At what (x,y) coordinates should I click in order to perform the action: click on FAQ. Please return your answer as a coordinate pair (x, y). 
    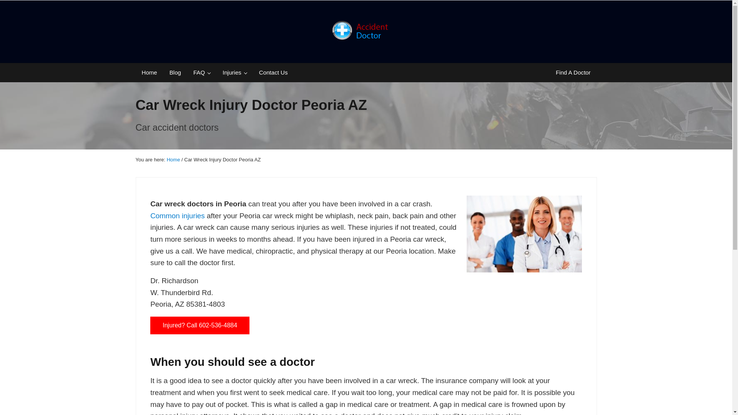
    Looking at the image, I should click on (201, 72).